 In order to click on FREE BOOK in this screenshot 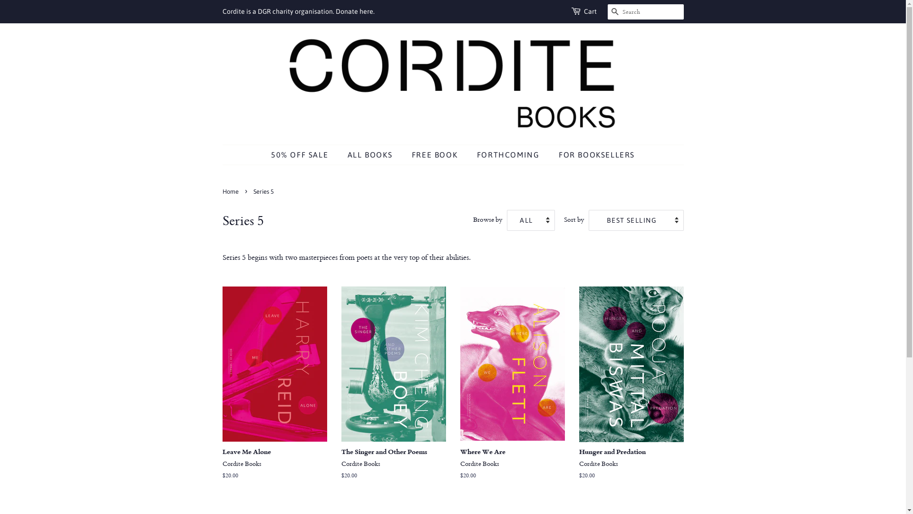, I will do `click(436, 155)`.